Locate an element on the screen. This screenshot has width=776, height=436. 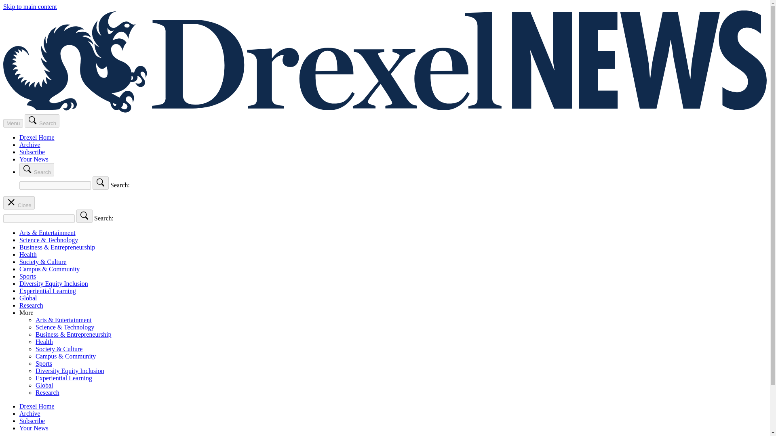
Diversity Equity Inclusion is located at coordinates (54, 283).